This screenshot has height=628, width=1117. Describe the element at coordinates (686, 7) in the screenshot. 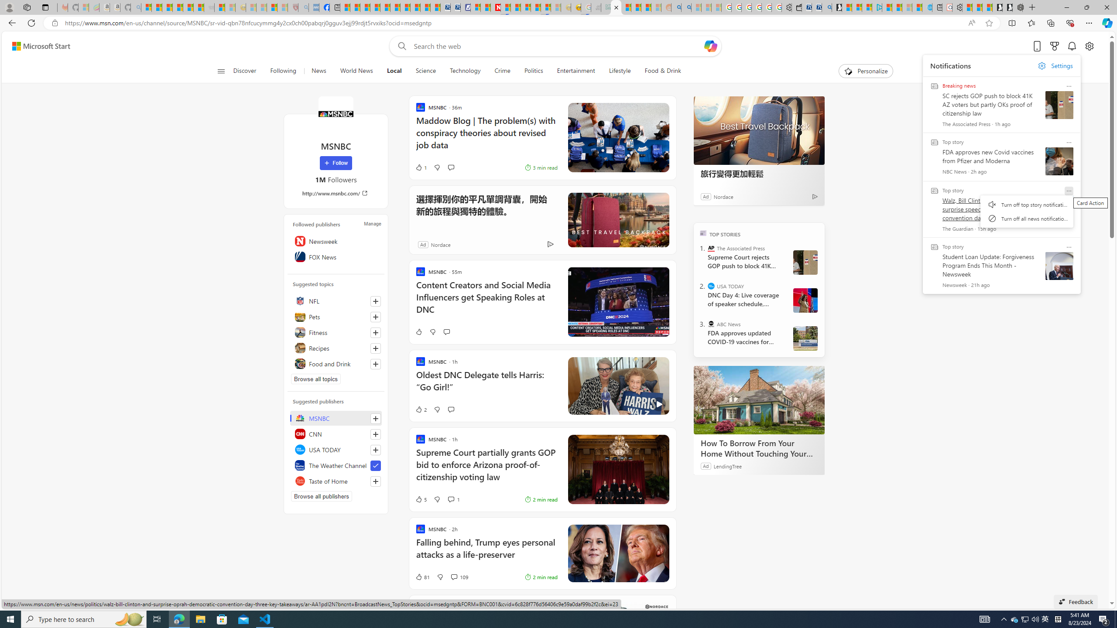

I see `Utah sues federal government - Search` at that location.